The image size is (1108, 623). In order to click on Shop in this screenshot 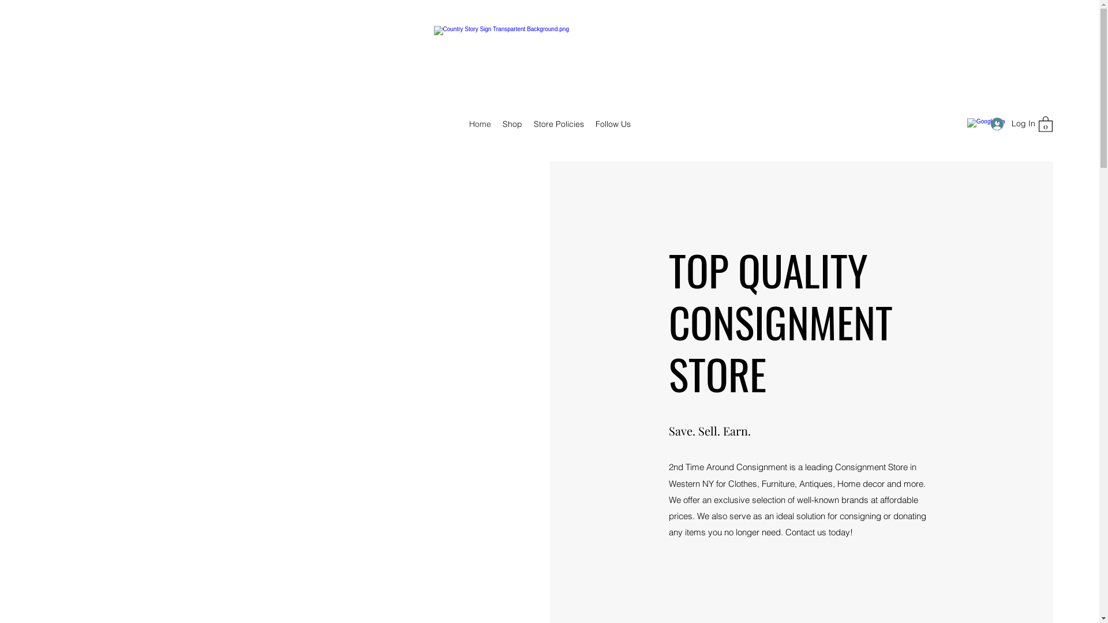, I will do `click(512, 124)`.